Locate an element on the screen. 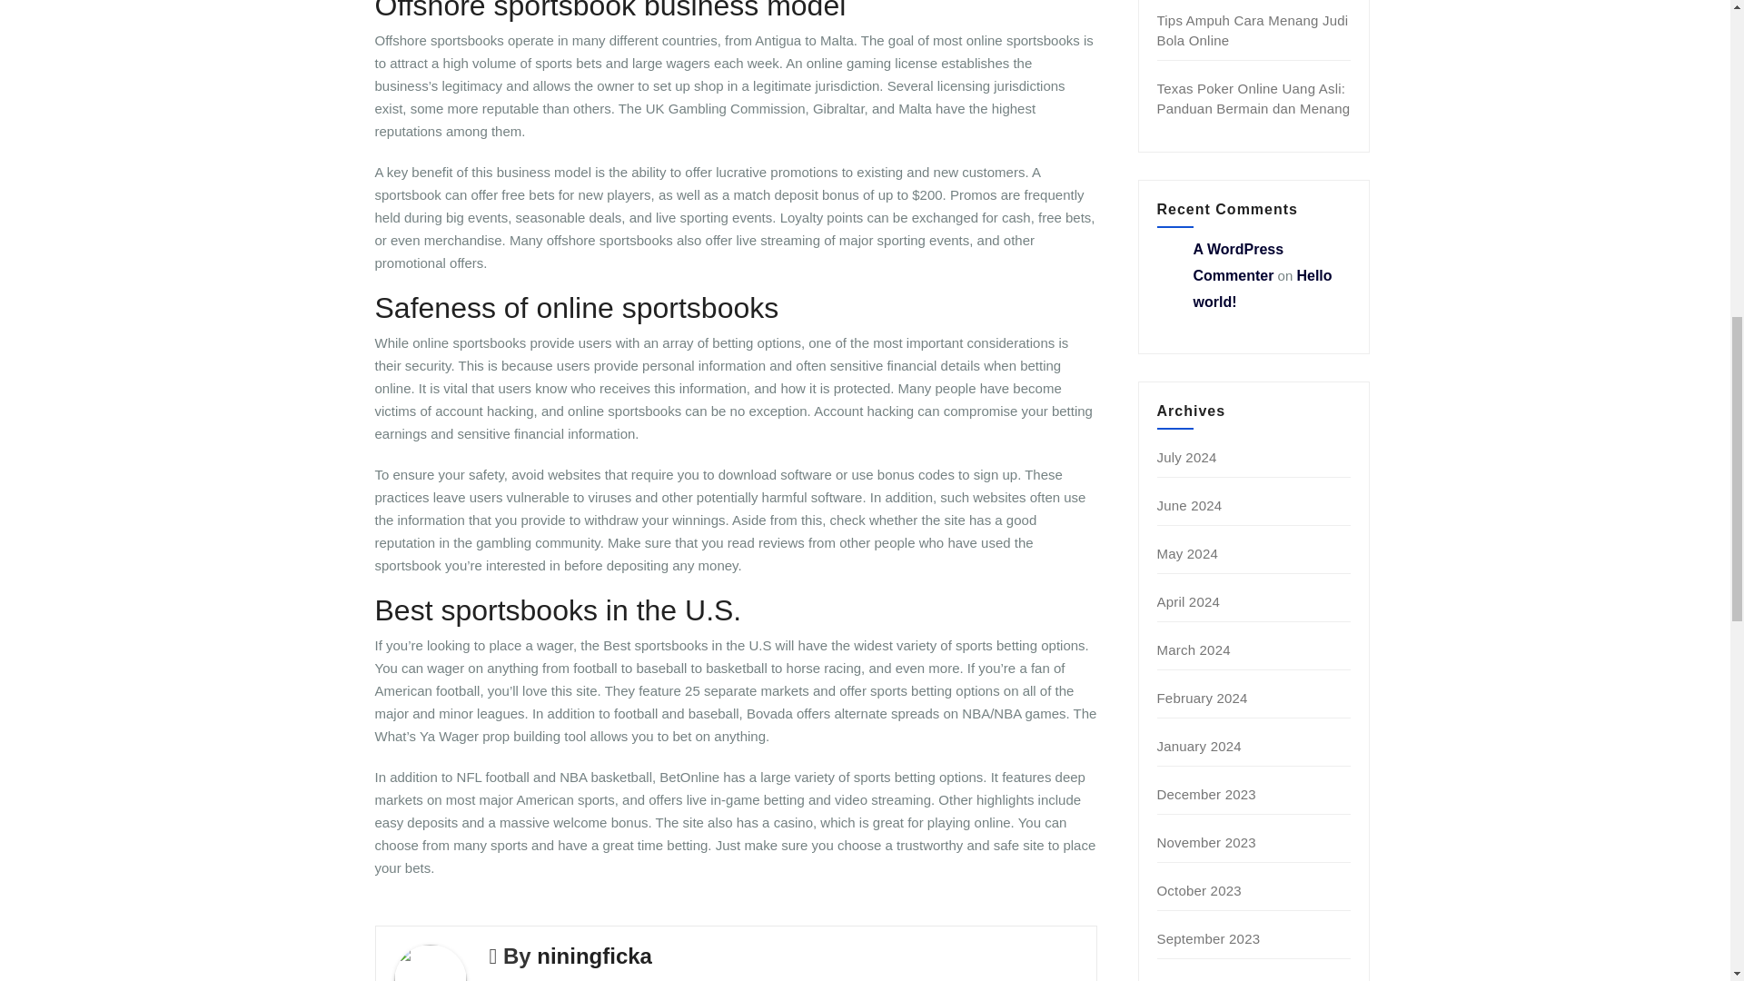 This screenshot has width=1744, height=981. May 2024 is located at coordinates (1187, 552).